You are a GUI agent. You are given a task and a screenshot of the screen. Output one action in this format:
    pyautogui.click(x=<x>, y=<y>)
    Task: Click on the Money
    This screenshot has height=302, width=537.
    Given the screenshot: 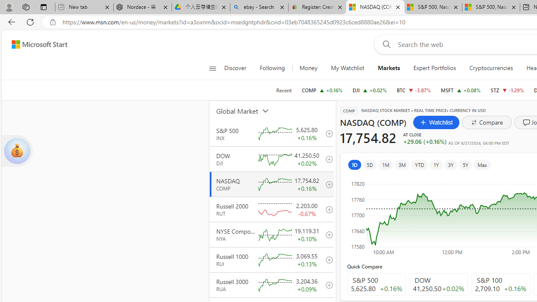 What is the action you would take?
    pyautogui.click(x=308, y=68)
    